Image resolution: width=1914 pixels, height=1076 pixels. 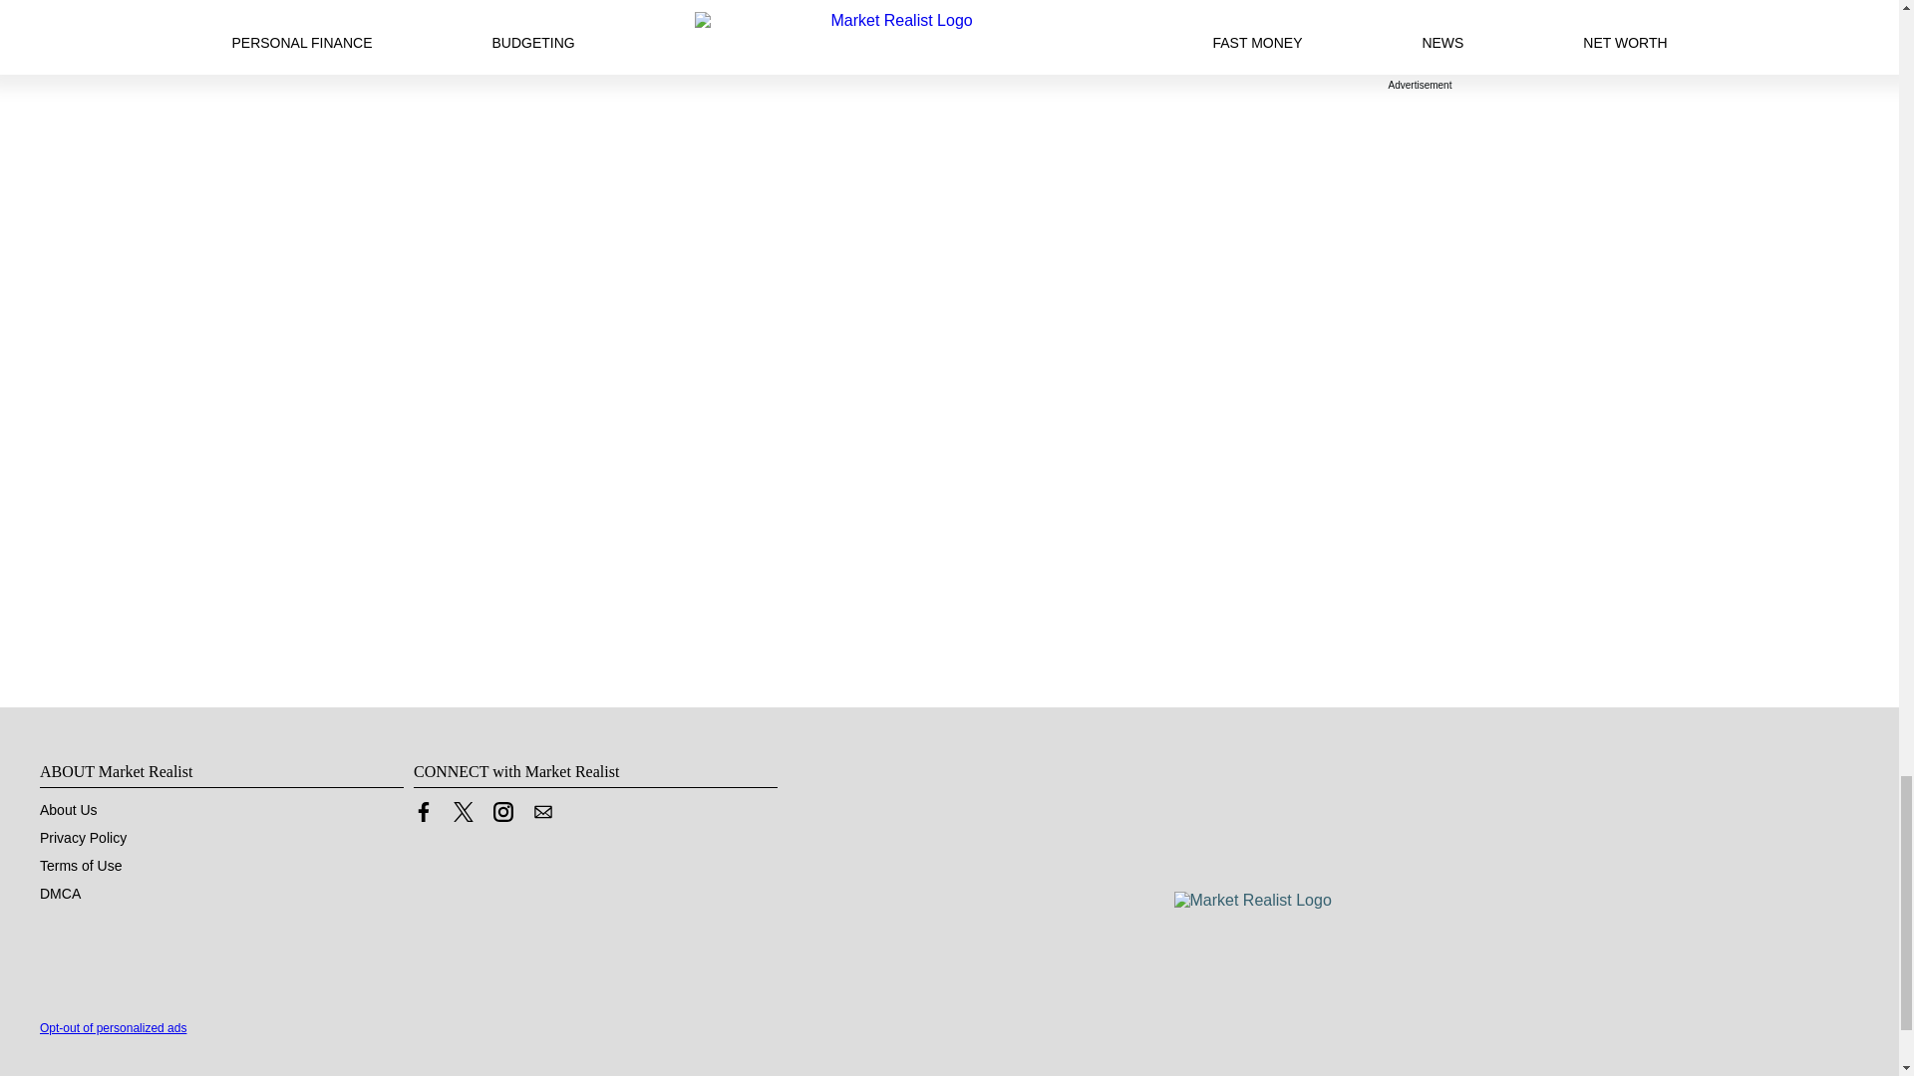 What do you see at coordinates (542, 811) in the screenshot?
I see `Contact us by Email` at bounding box center [542, 811].